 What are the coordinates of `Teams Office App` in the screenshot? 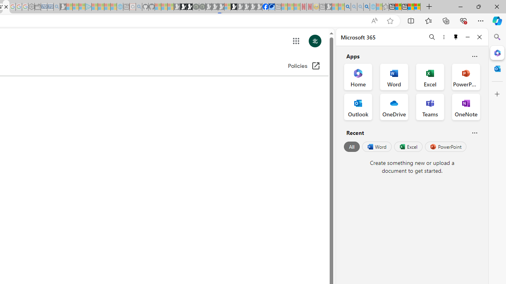 It's located at (430, 106).